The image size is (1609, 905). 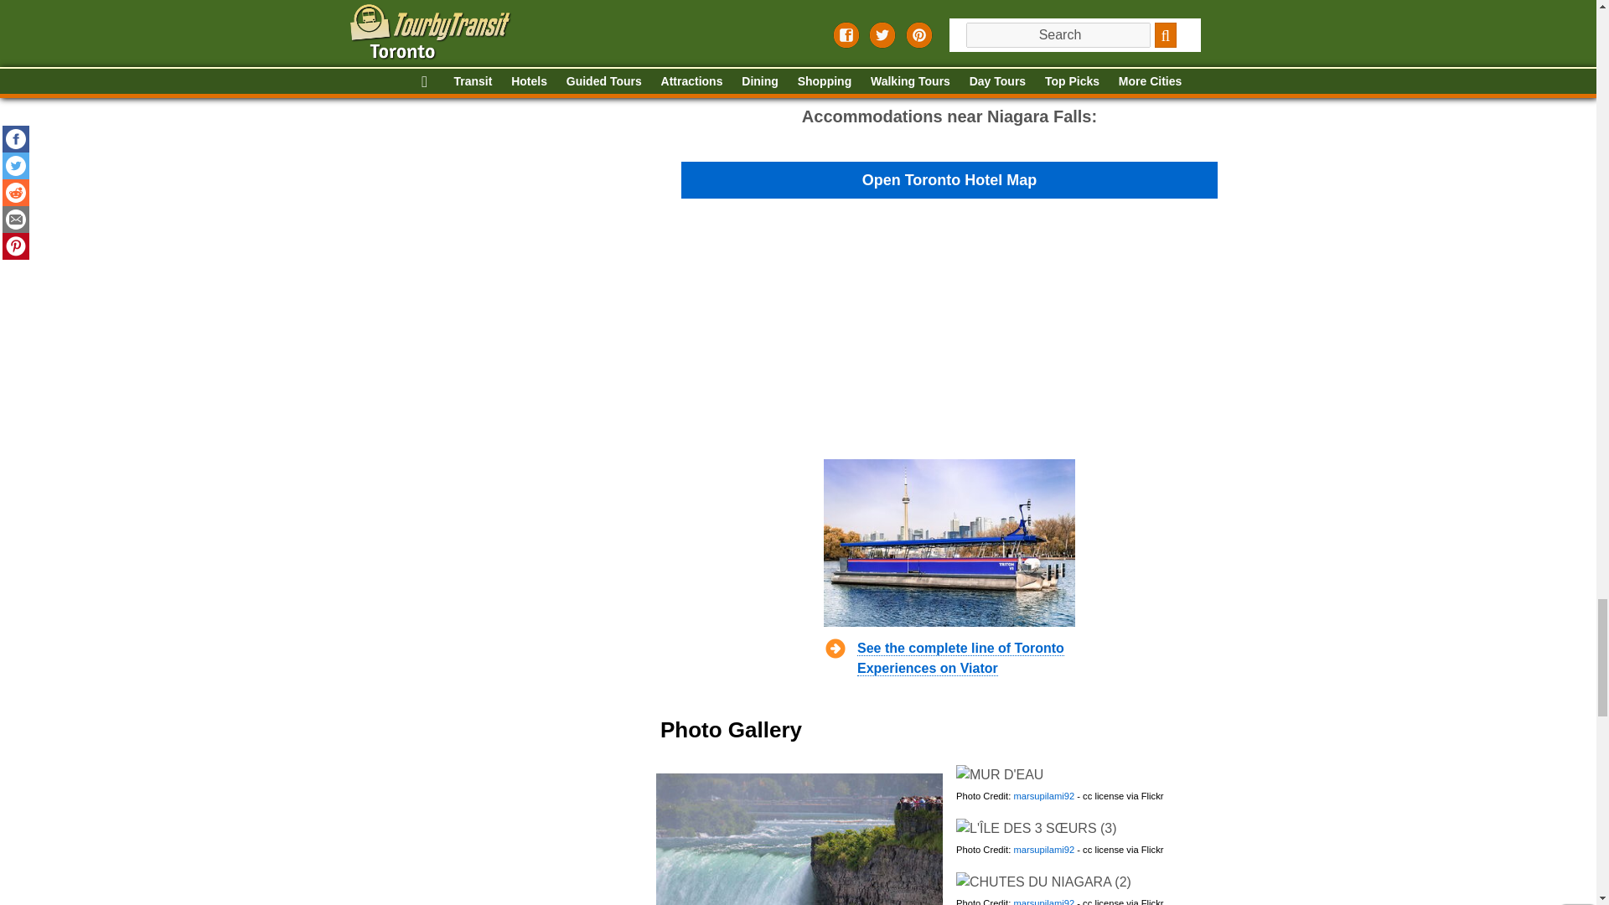 I want to click on Click to Enlarge, so click(x=1042, y=882).